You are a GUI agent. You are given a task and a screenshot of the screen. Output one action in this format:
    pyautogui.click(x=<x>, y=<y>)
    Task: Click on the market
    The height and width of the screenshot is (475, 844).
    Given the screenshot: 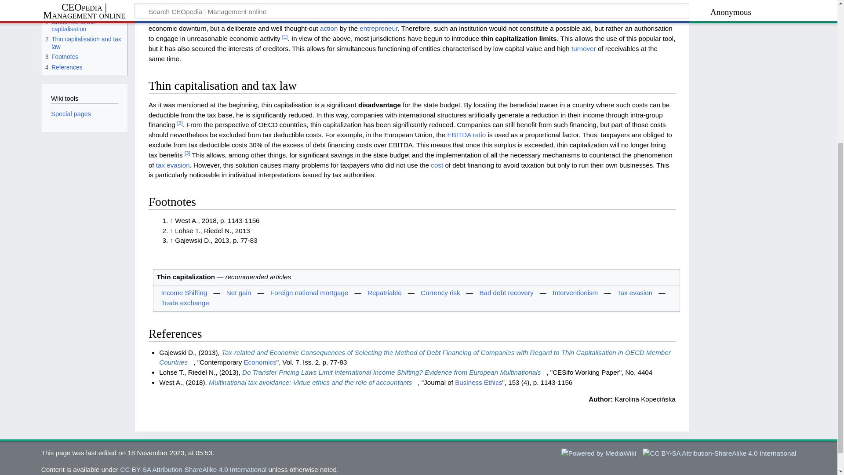 What is the action you would take?
    pyautogui.click(x=398, y=8)
    